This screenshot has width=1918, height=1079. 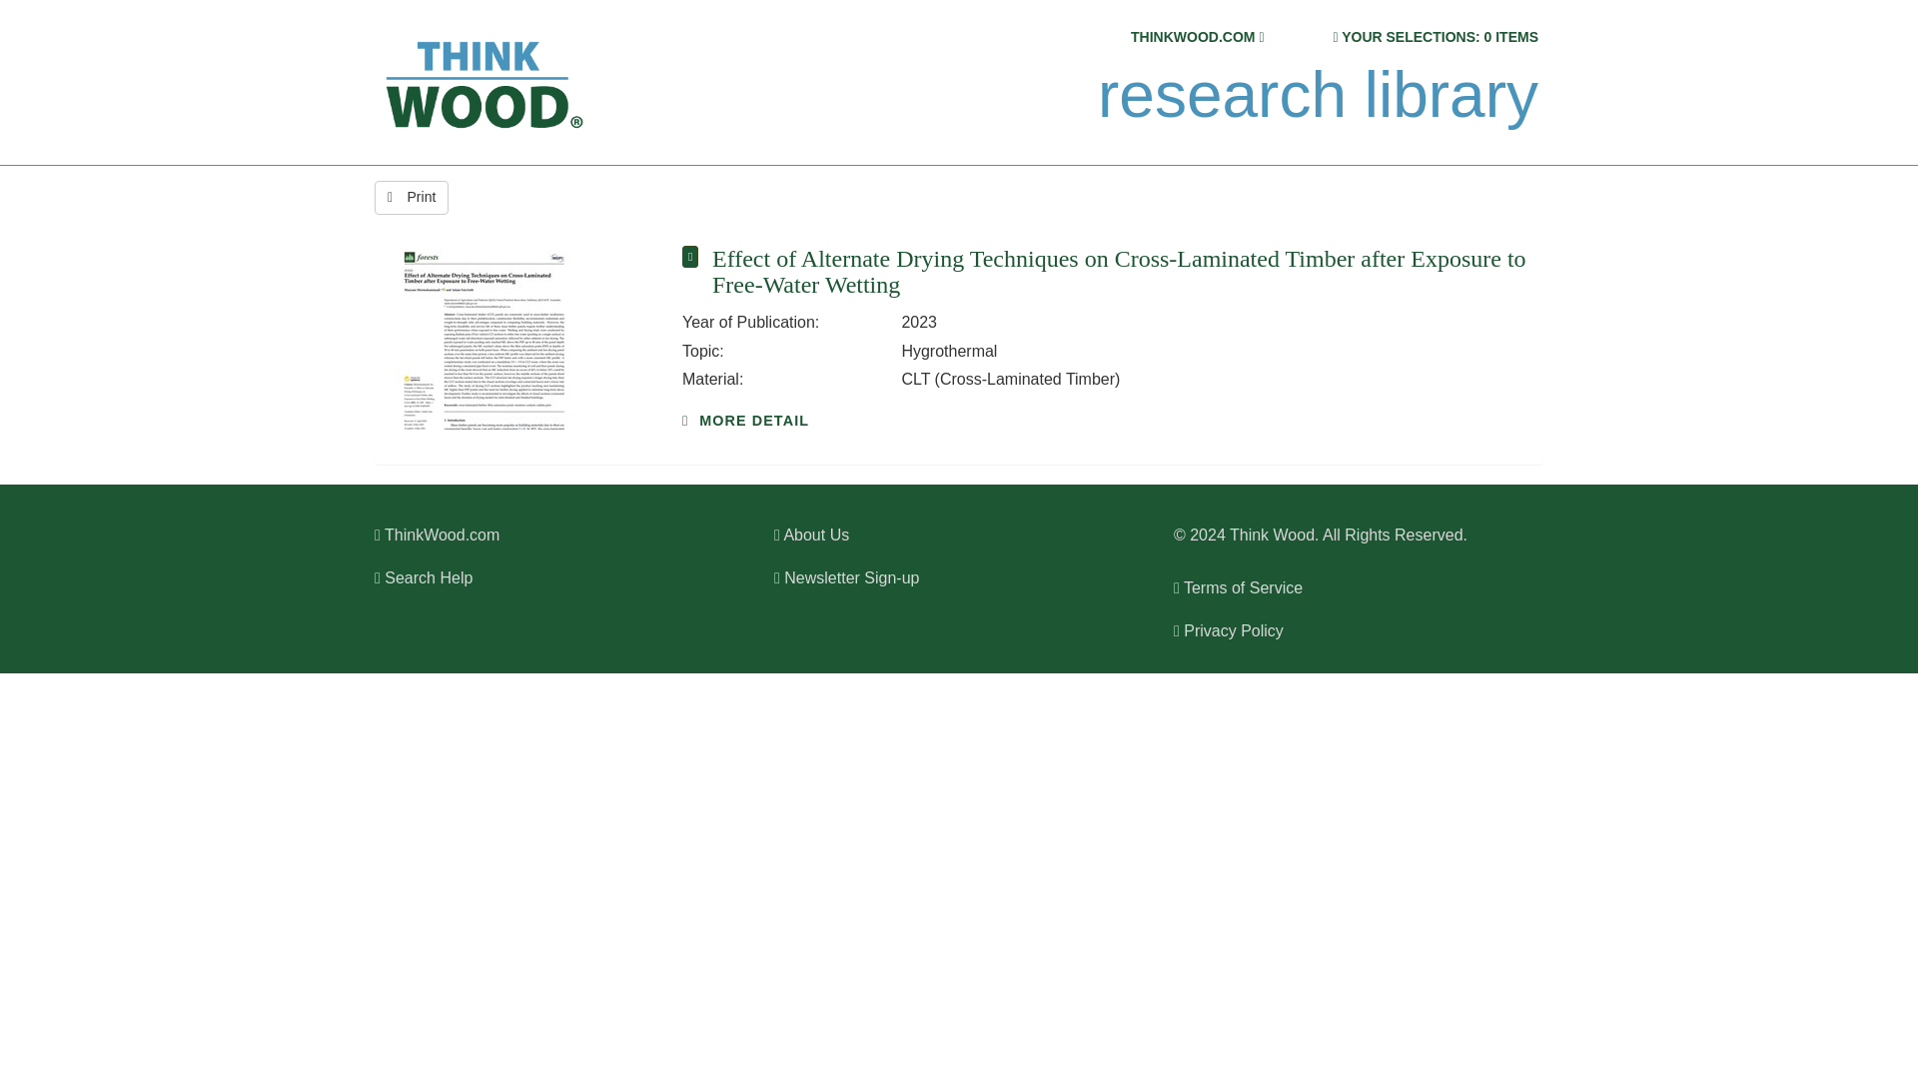 What do you see at coordinates (436, 536) in the screenshot?
I see ` ThinkWood.com` at bounding box center [436, 536].